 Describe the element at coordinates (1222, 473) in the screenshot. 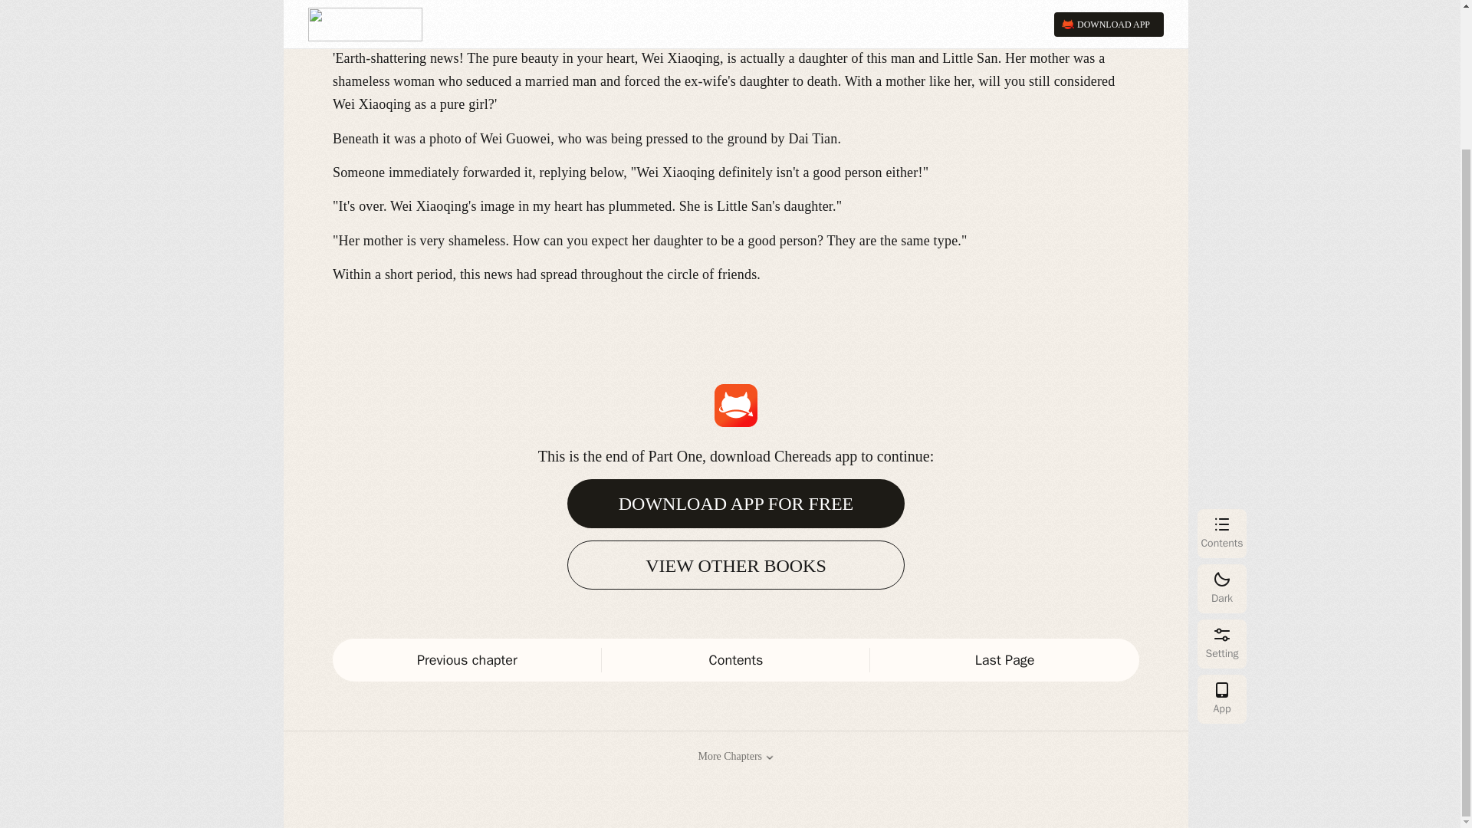

I see `Setting` at that location.